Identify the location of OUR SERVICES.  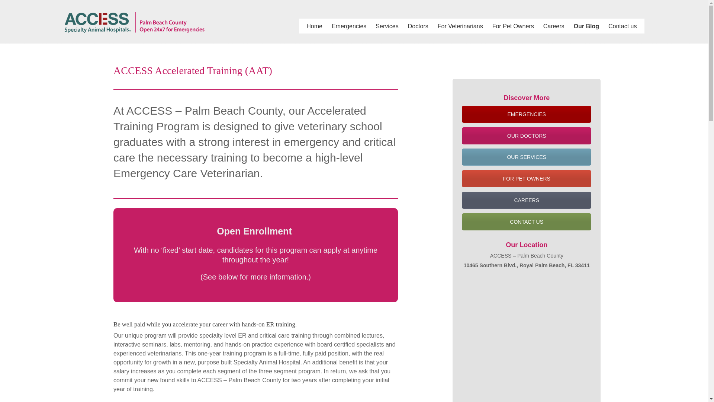
(527, 157).